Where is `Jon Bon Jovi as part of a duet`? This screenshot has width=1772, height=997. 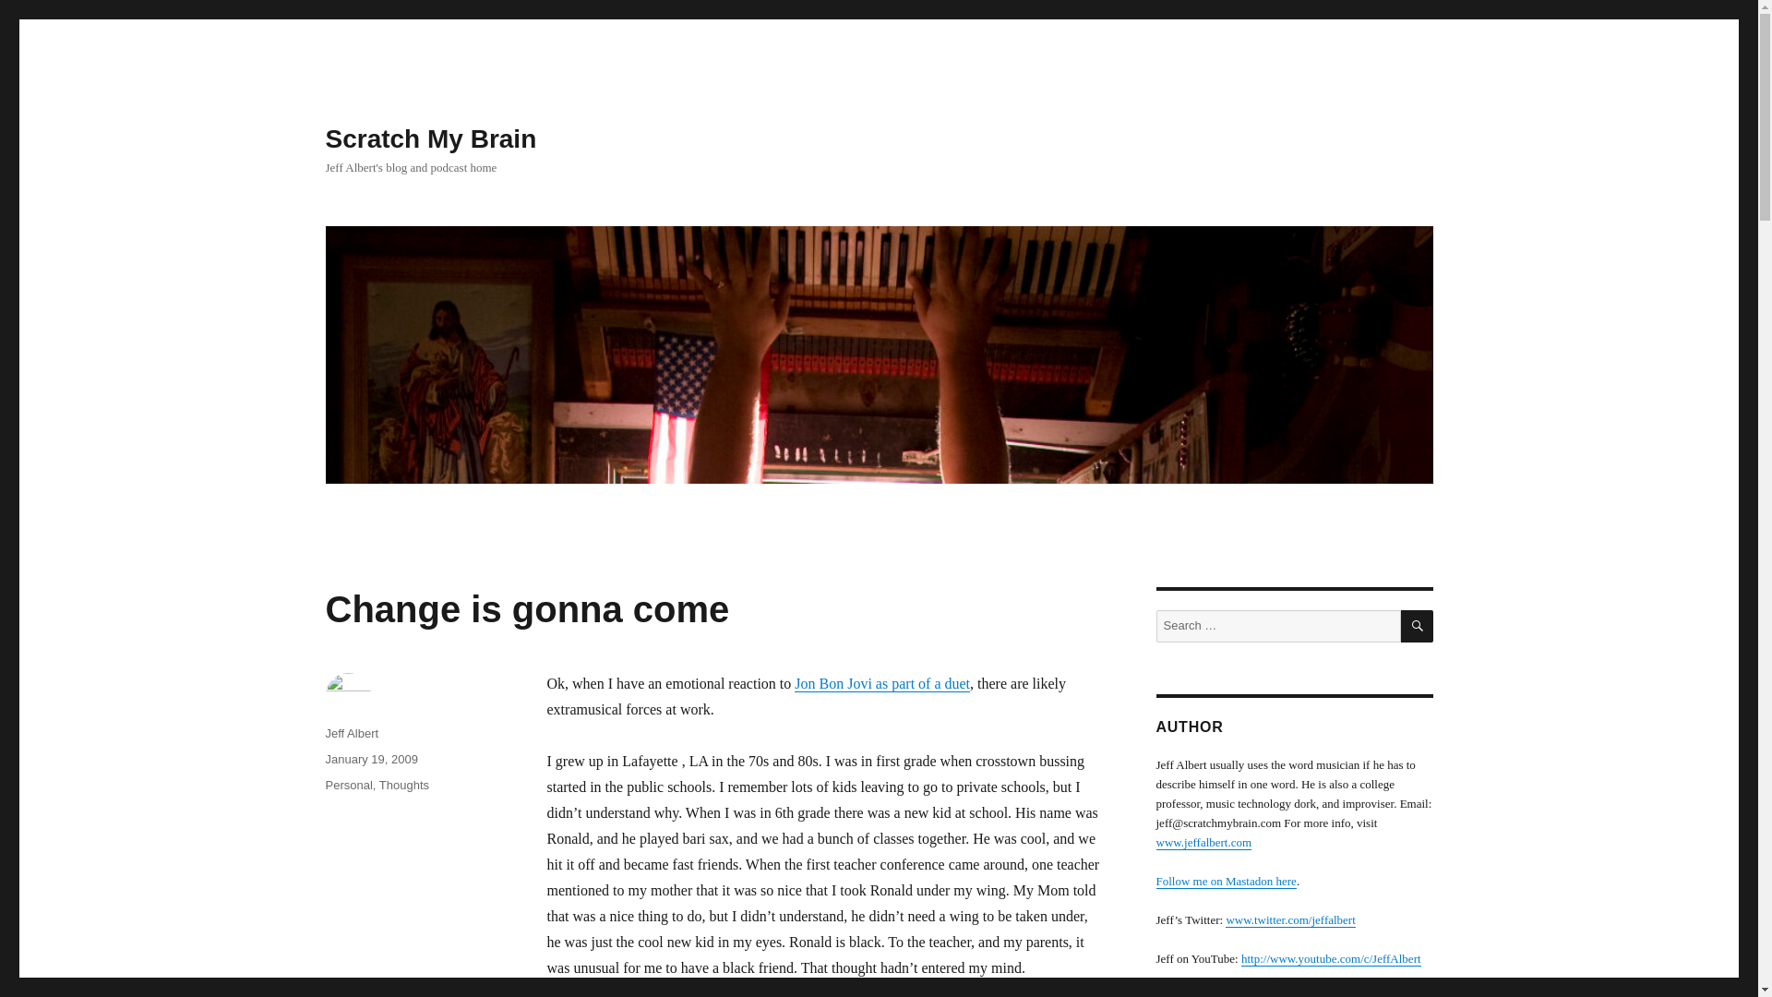
Jon Bon Jovi as part of a duet is located at coordinates (881, 683).